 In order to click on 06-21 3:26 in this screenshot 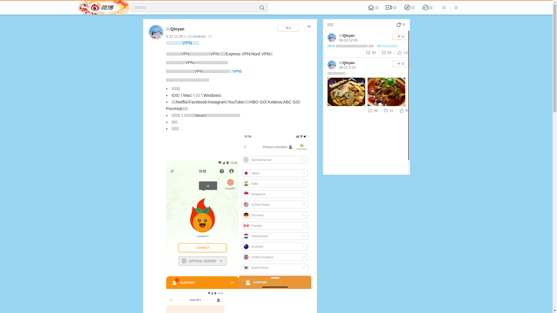, I will do `click(347, 68)`.